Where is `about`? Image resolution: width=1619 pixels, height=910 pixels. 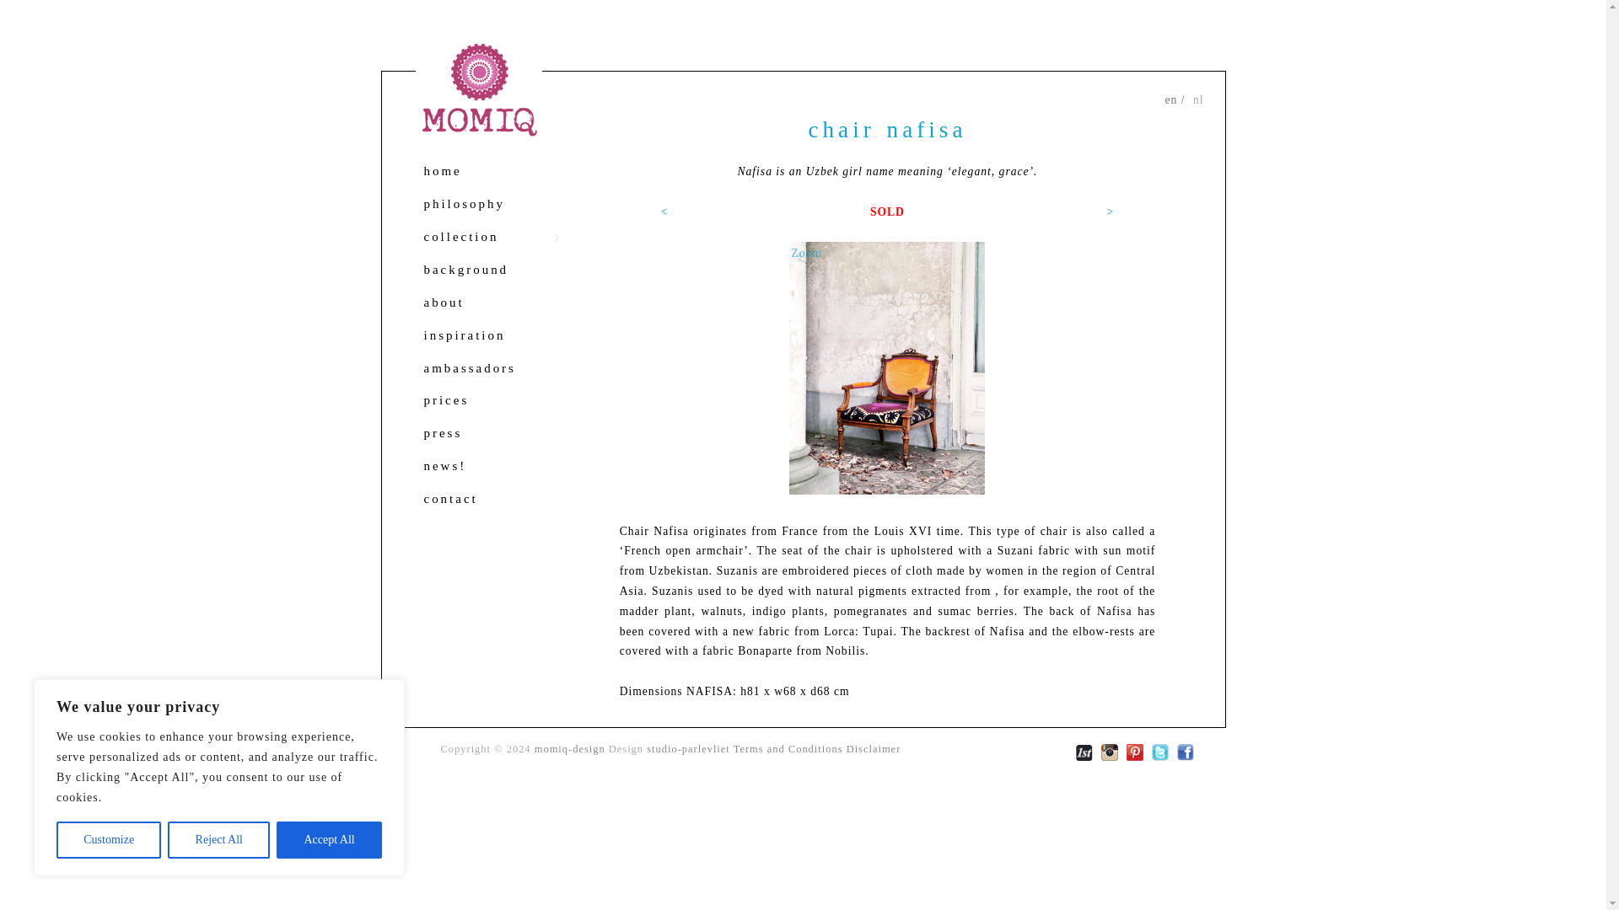
about is located at coordinates (494, 303).